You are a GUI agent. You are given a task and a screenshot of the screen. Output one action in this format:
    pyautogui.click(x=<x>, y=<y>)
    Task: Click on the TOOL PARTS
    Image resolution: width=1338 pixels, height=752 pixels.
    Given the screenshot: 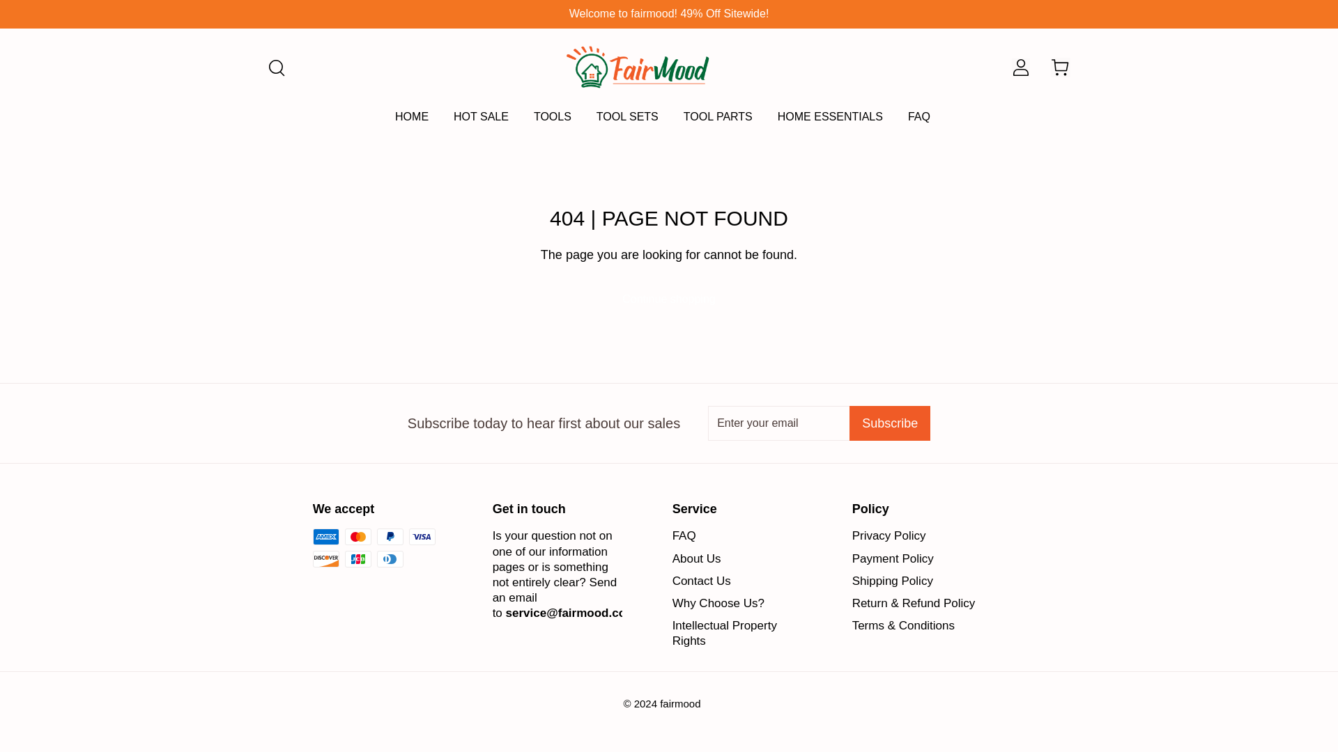 What is the action you would take?
    pyautogui.click(x=718, y=123)
    